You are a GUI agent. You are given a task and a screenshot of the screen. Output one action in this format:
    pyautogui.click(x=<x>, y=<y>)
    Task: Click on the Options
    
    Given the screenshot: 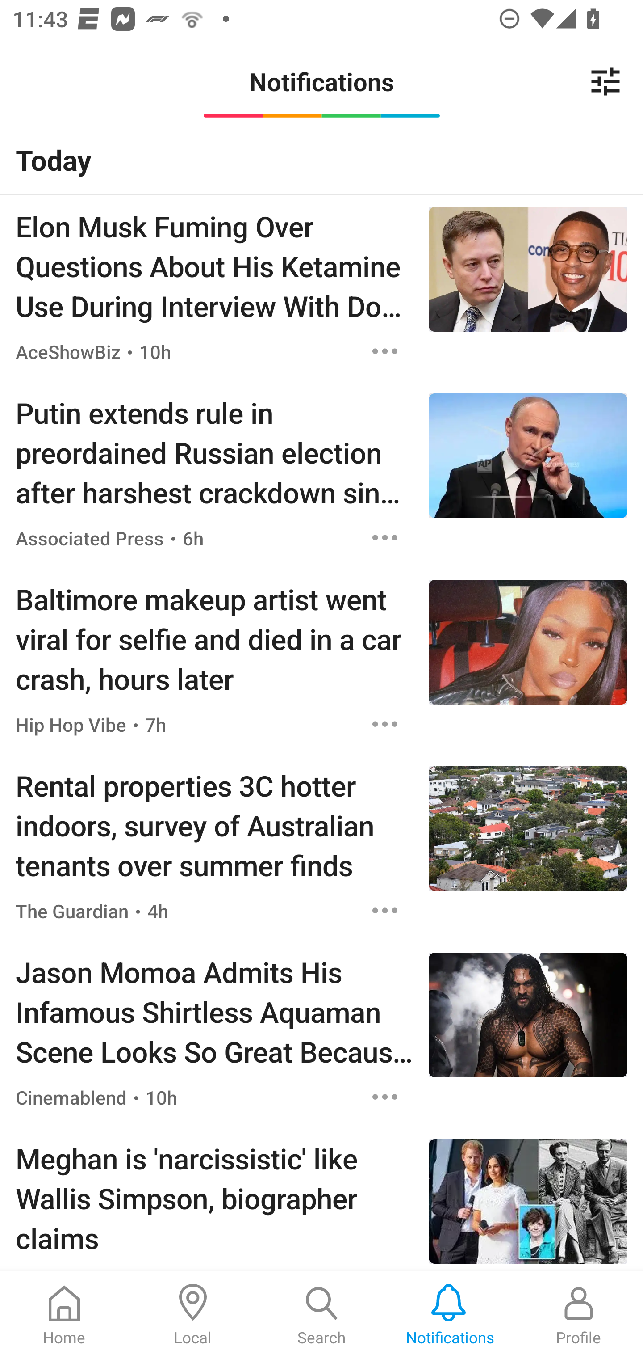 What is the action you would take?
    pyautogui.click(x=385, y=724)
    